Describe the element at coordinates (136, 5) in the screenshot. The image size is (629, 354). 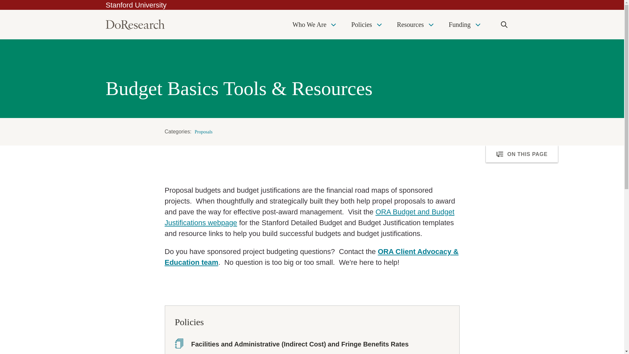
I see `Stanford University` at that location.